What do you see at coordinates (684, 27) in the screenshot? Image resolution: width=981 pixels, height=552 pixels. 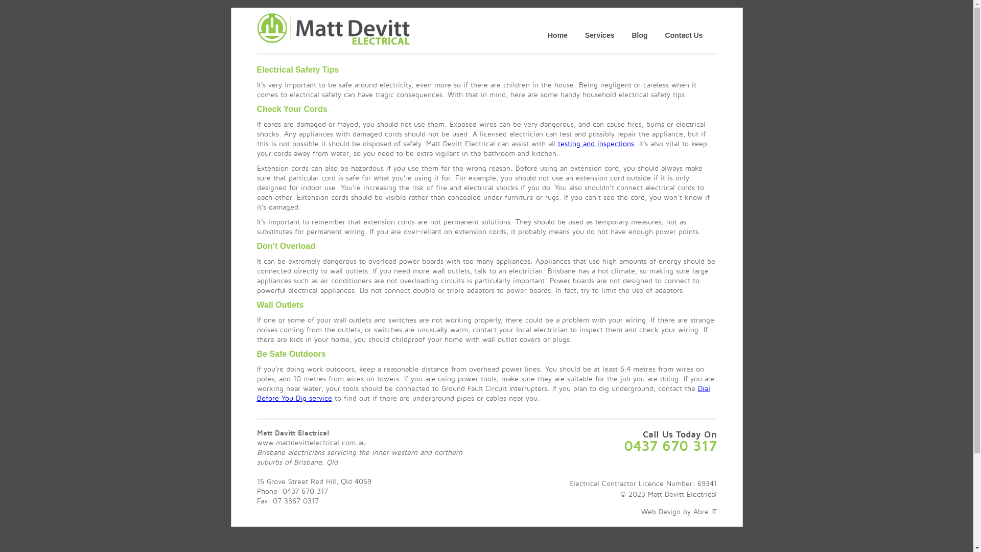 I see `Contact Us` at bounding box center [684, 27].